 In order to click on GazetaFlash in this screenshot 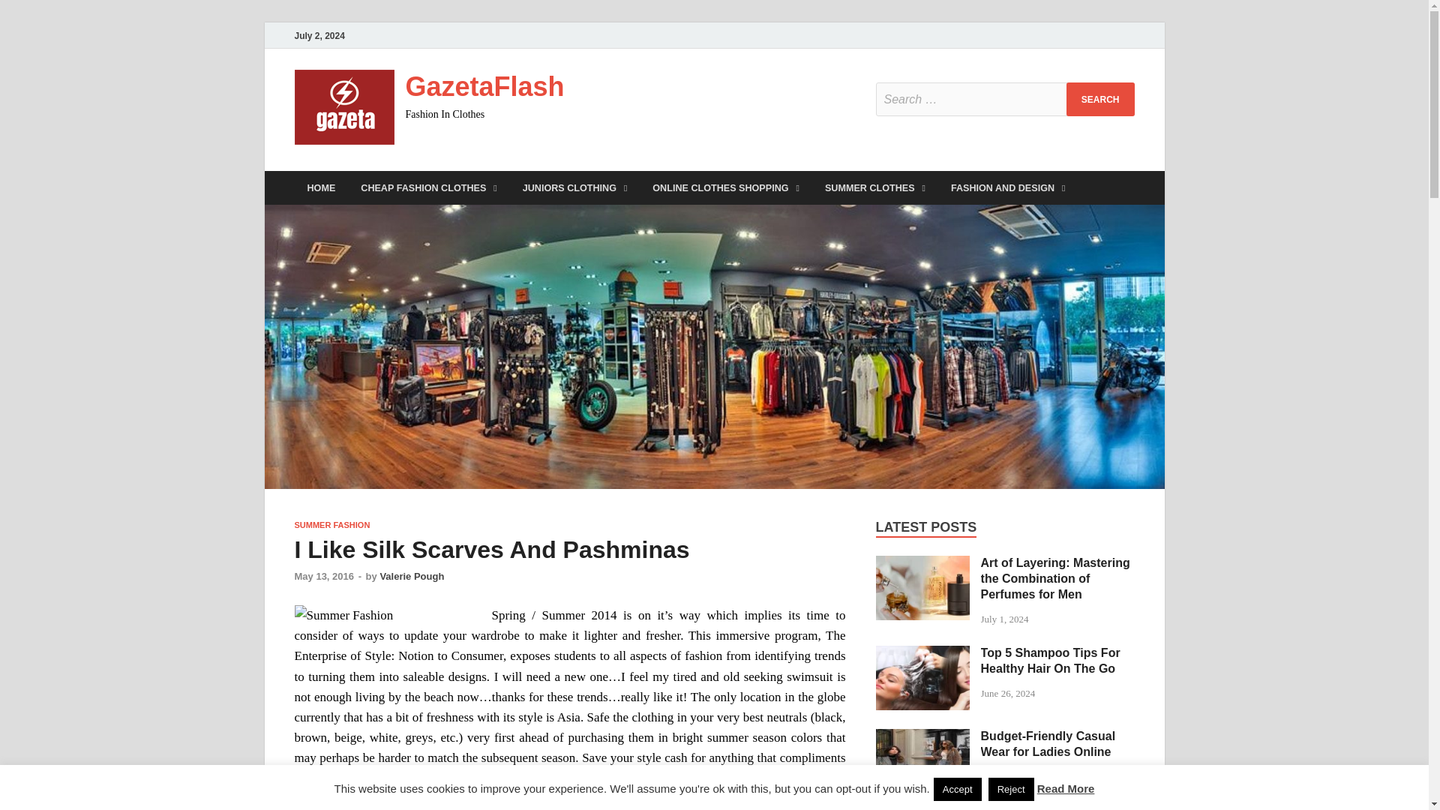, I will do `click(484, 87)`.